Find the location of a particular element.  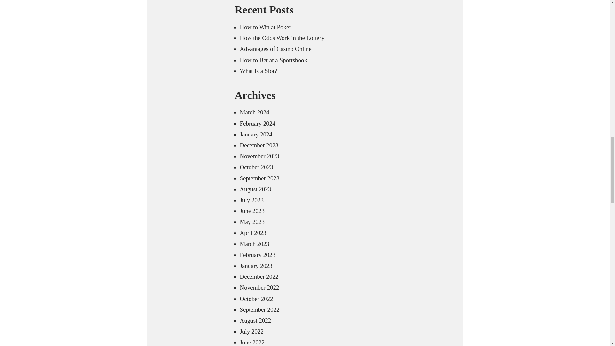

June 2023 is located at coordinates (252, 211).